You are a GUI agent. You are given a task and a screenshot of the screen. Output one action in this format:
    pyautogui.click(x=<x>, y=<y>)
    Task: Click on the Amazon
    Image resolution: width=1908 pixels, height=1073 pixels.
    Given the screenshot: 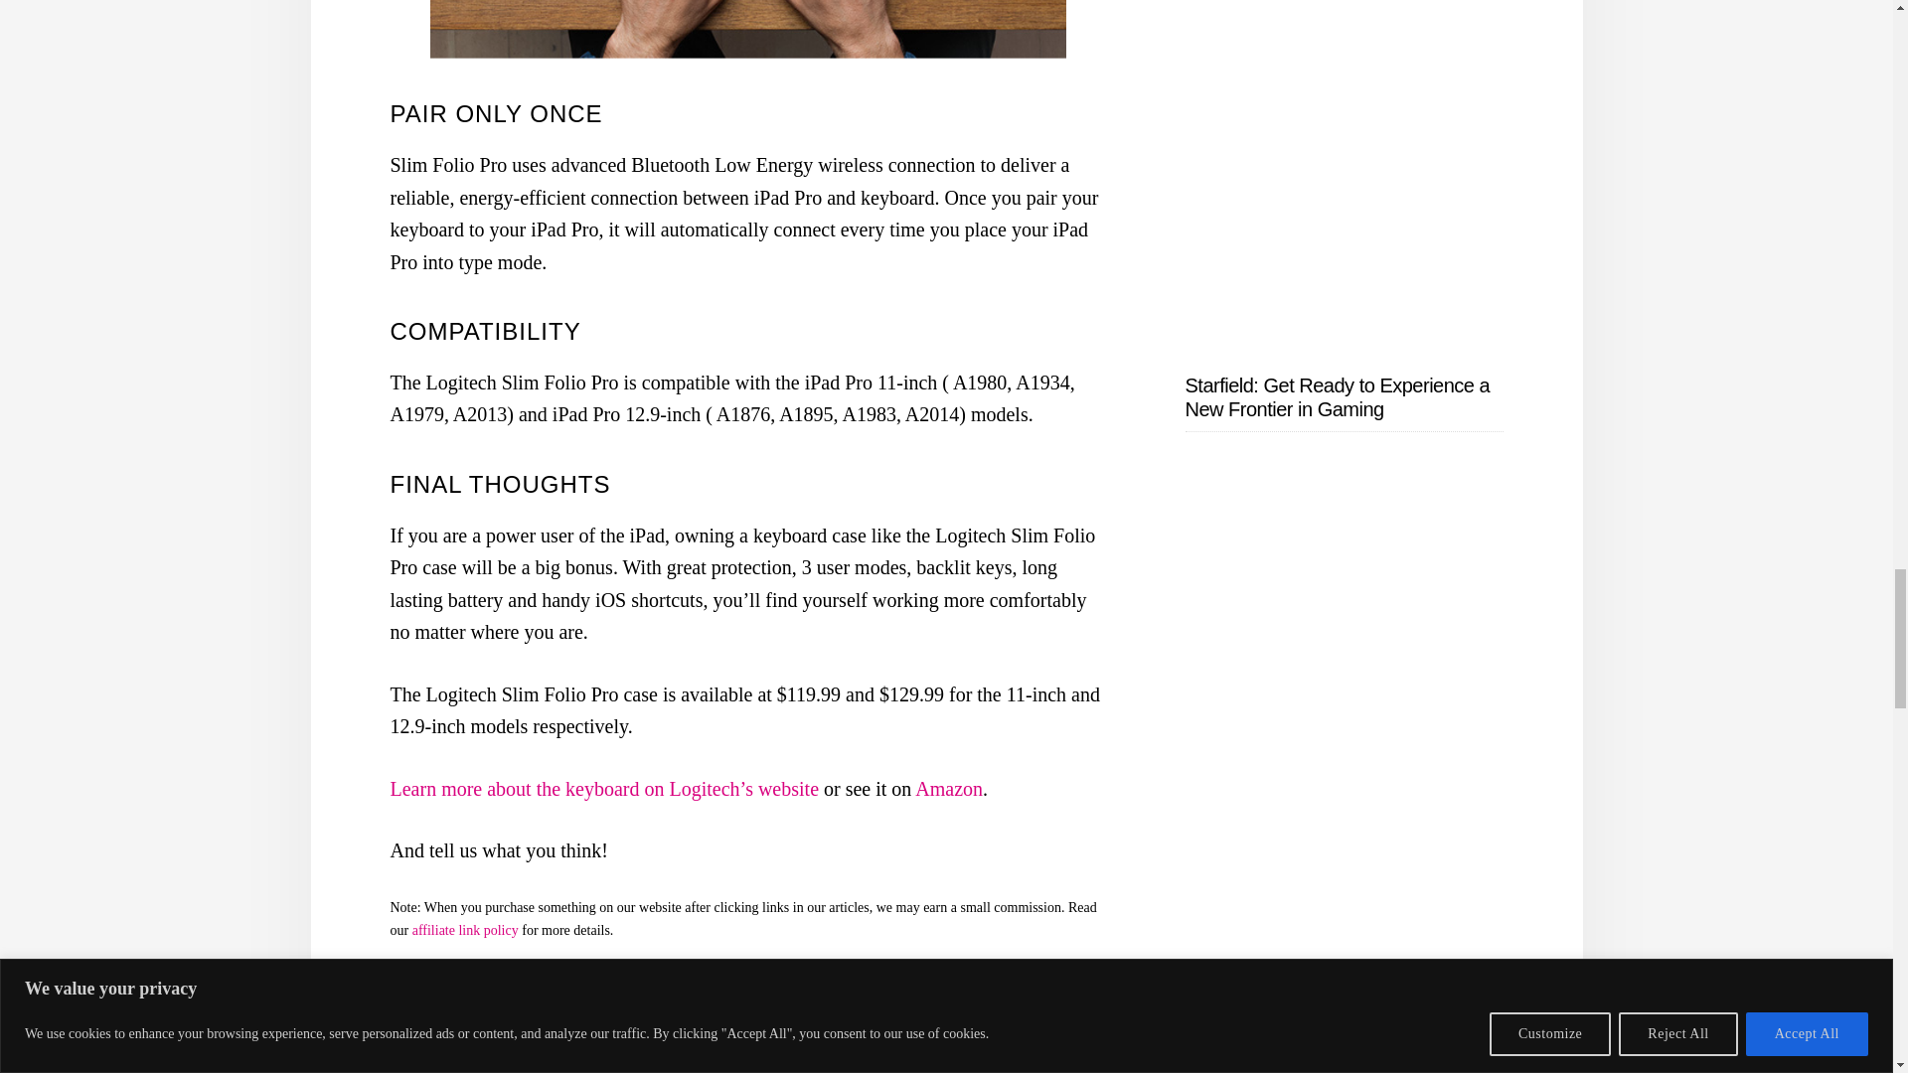 What is the action you would take?
    pyautogui.click(x=948, y=789)
    